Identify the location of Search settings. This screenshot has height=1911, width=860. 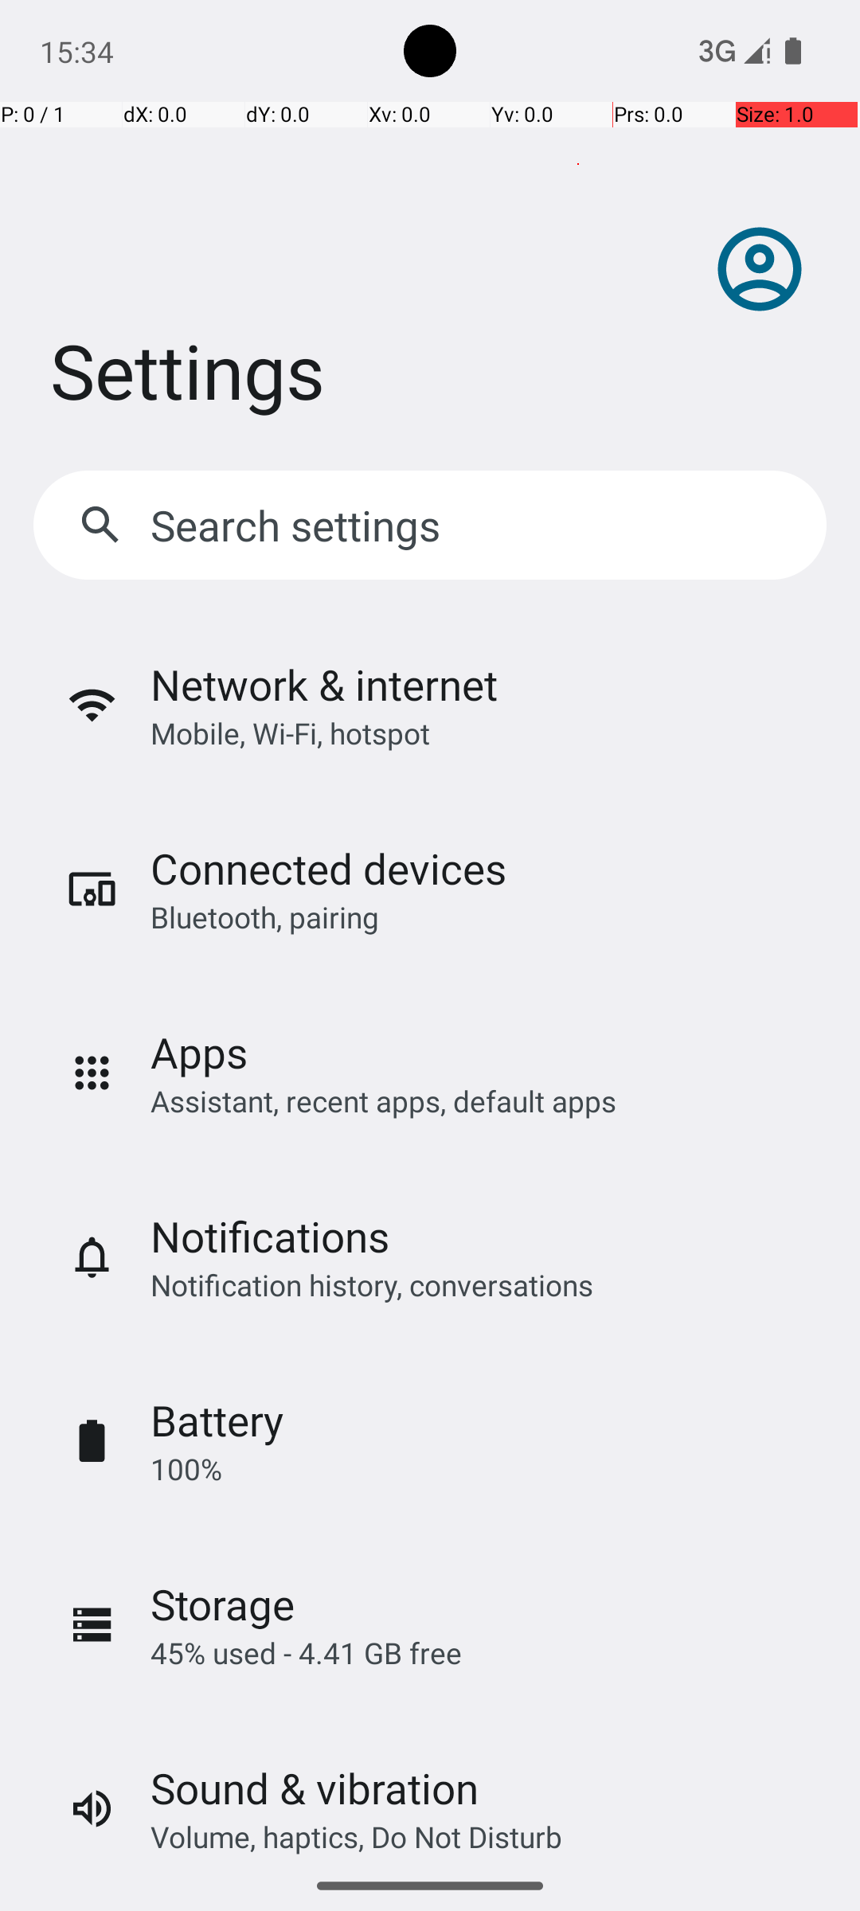
(299, 526).